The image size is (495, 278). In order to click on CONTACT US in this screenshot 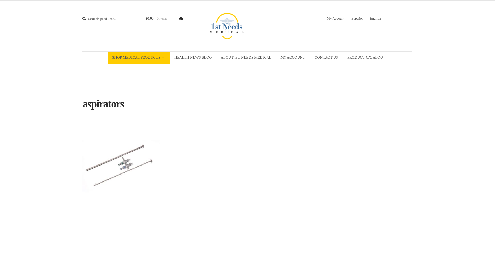, I will do `click(326, 58)`.